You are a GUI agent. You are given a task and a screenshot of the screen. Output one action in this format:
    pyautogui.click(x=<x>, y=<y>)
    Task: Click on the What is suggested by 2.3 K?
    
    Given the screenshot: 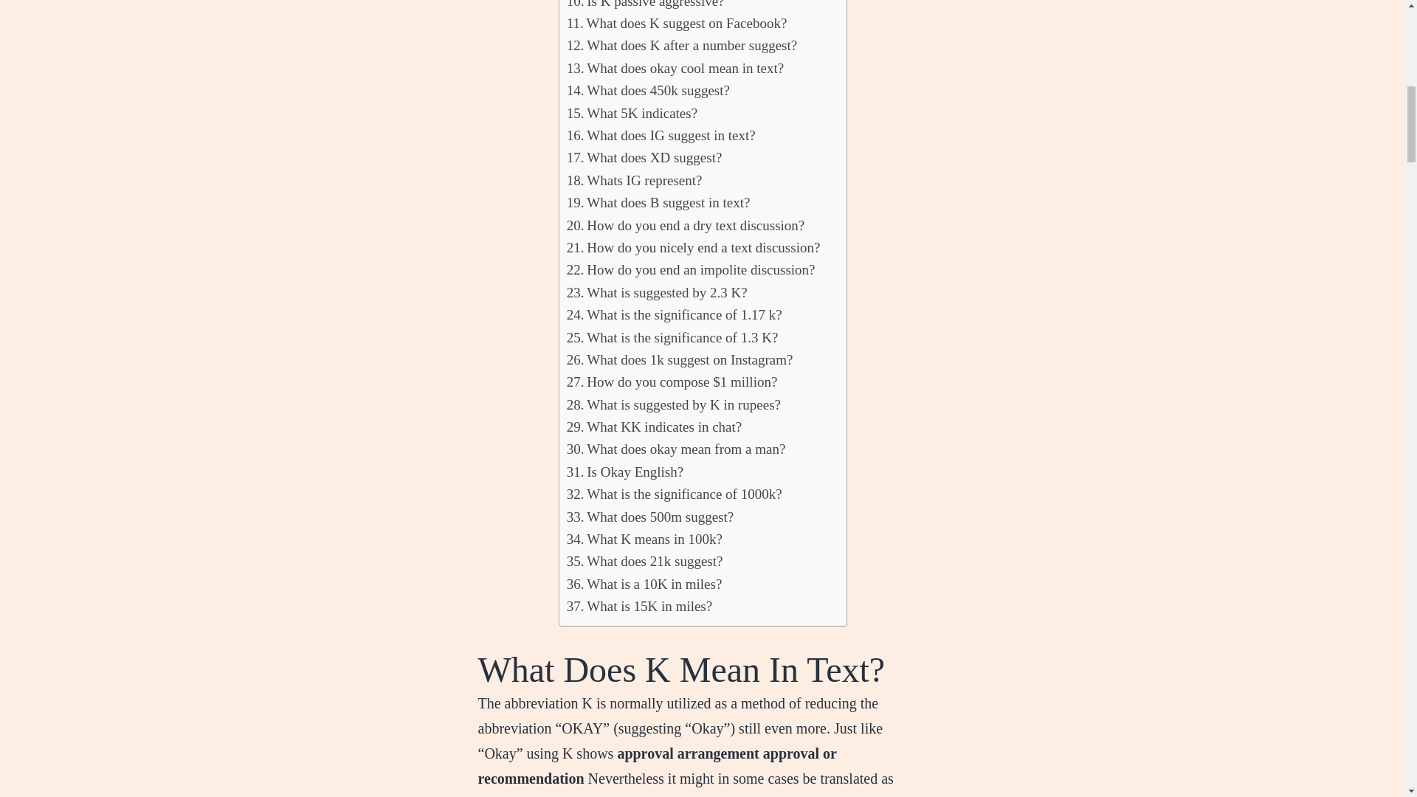 What is the action you would take?
    pyautogui.click(x=657, y=292)
    